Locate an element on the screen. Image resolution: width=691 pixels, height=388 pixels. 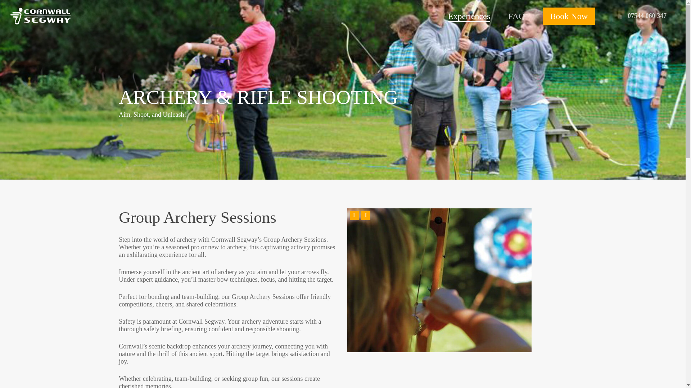
07544 060 347 is located at coordinates (647, 16).